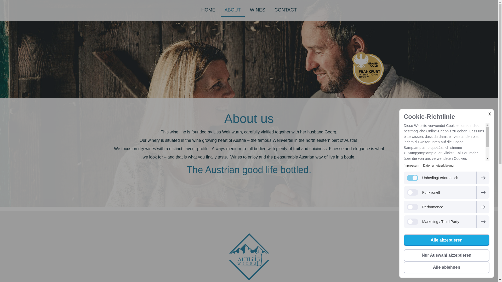 The height and width of the screenshot is (282, 502). What do you see at coordinates (208, 10) in the screenshot?
I see `HOME` at bounding box center [208, 10].